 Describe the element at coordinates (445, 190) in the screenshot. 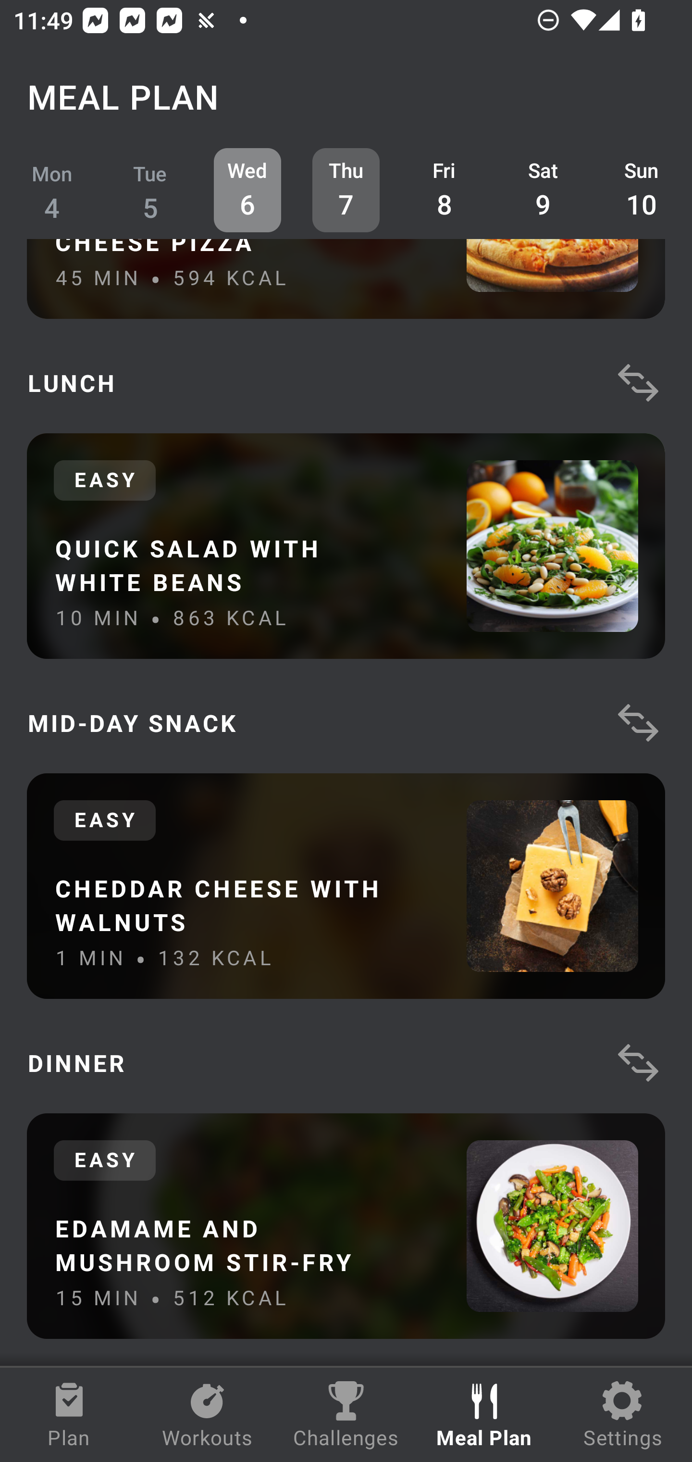

I see `Fri 8` at that location.